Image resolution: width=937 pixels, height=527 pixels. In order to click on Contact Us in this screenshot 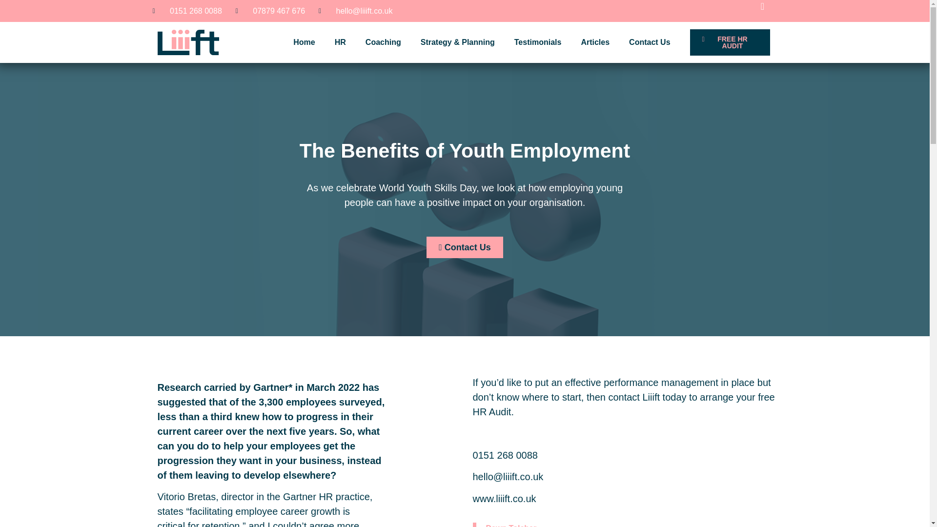, I will do `click(650, 42)`.